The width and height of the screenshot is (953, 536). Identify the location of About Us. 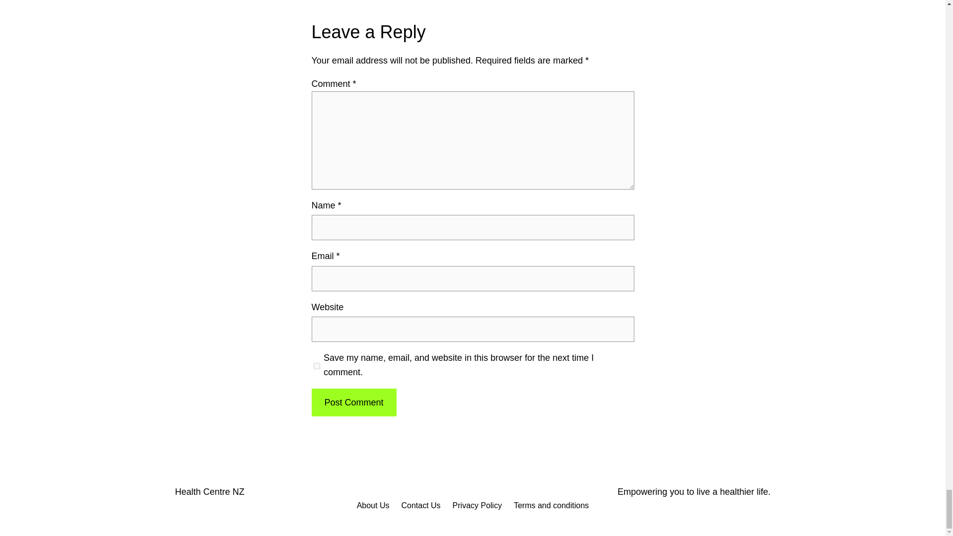
(373, 505).